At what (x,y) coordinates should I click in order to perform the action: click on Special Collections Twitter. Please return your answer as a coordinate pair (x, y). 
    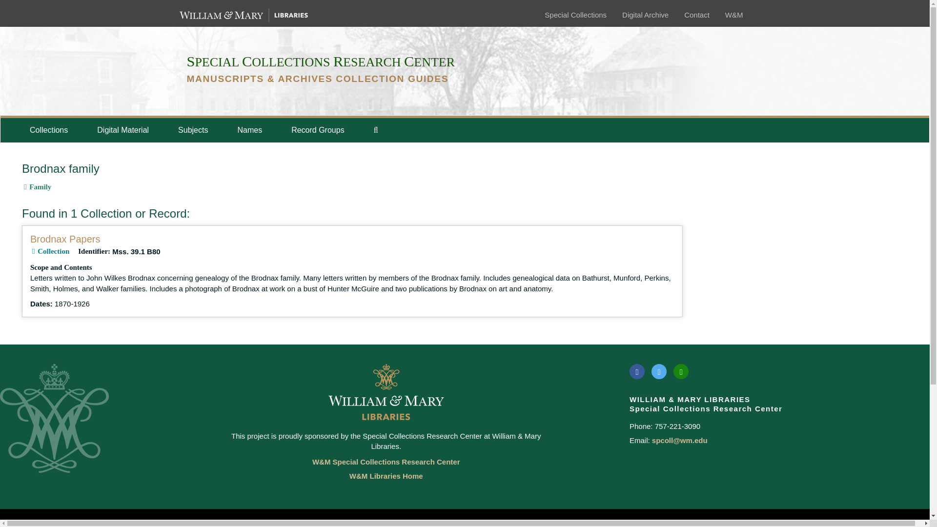
    Looking at the image, I should click on (659, 371).